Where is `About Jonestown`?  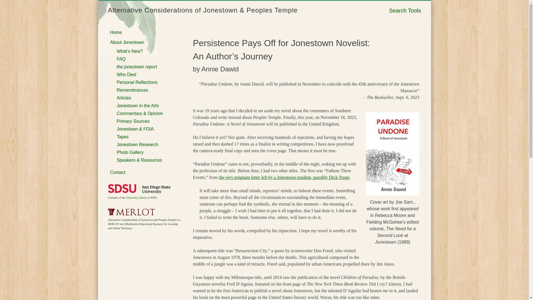 About Jonestown is located at coordinates (127, 42).